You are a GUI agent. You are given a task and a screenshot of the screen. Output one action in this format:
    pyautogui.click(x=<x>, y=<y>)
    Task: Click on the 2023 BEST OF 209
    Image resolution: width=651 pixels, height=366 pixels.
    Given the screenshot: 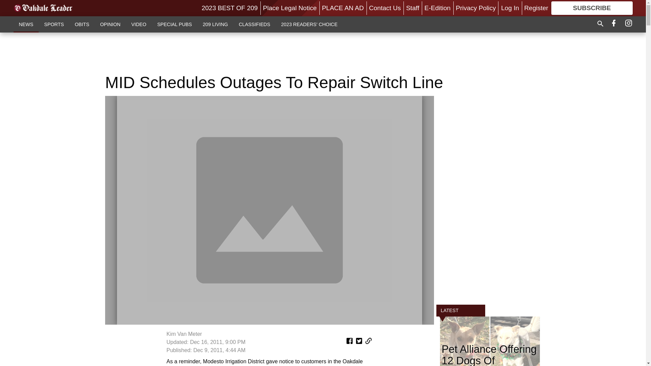 What is the action you would take?
    pyautogui.click(x=230, y=8)
    